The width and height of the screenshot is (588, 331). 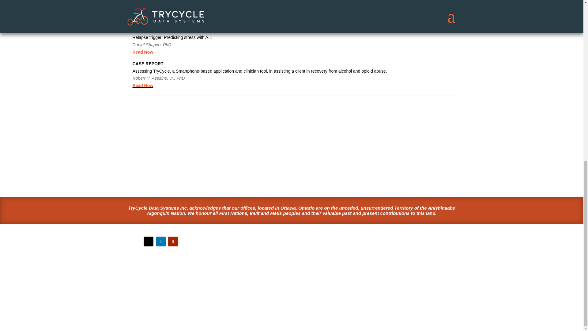 I want to click on Follow on X, so click(x=148, y=242).